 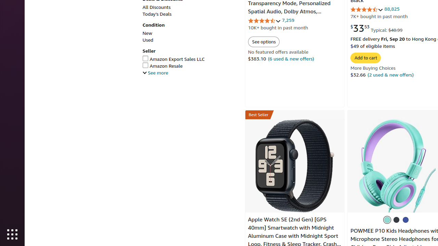 What do you see at coordinates (366, 58) in the screenshot?
I see `Add to cart` at bounding box center [366, 58].